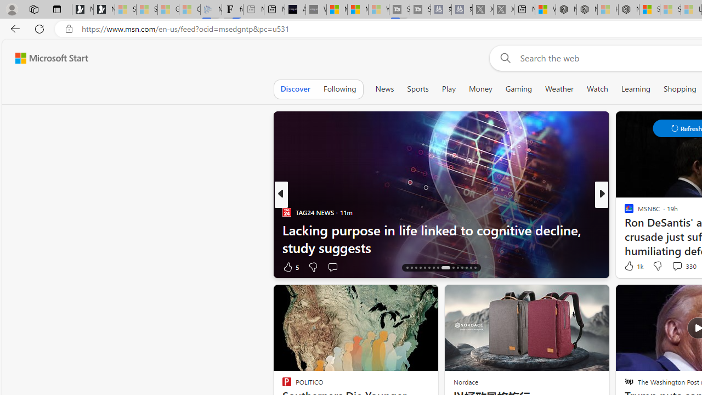 The width and height of the screenshot is (702, 395). What do you see at coordinates (677, 266) in the screenshot?
I see `View comments 330 Comment` at bounding box center [677, 266].